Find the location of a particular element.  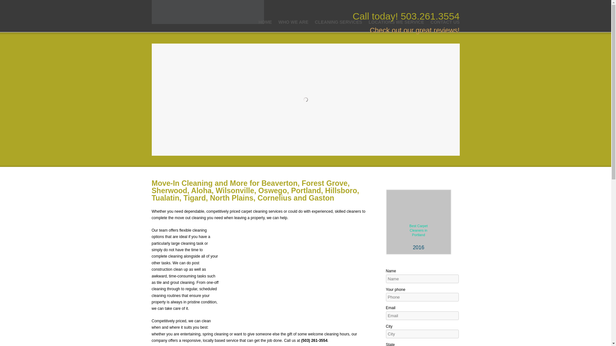

Cleaning Services is located at coordinates (338, 22).